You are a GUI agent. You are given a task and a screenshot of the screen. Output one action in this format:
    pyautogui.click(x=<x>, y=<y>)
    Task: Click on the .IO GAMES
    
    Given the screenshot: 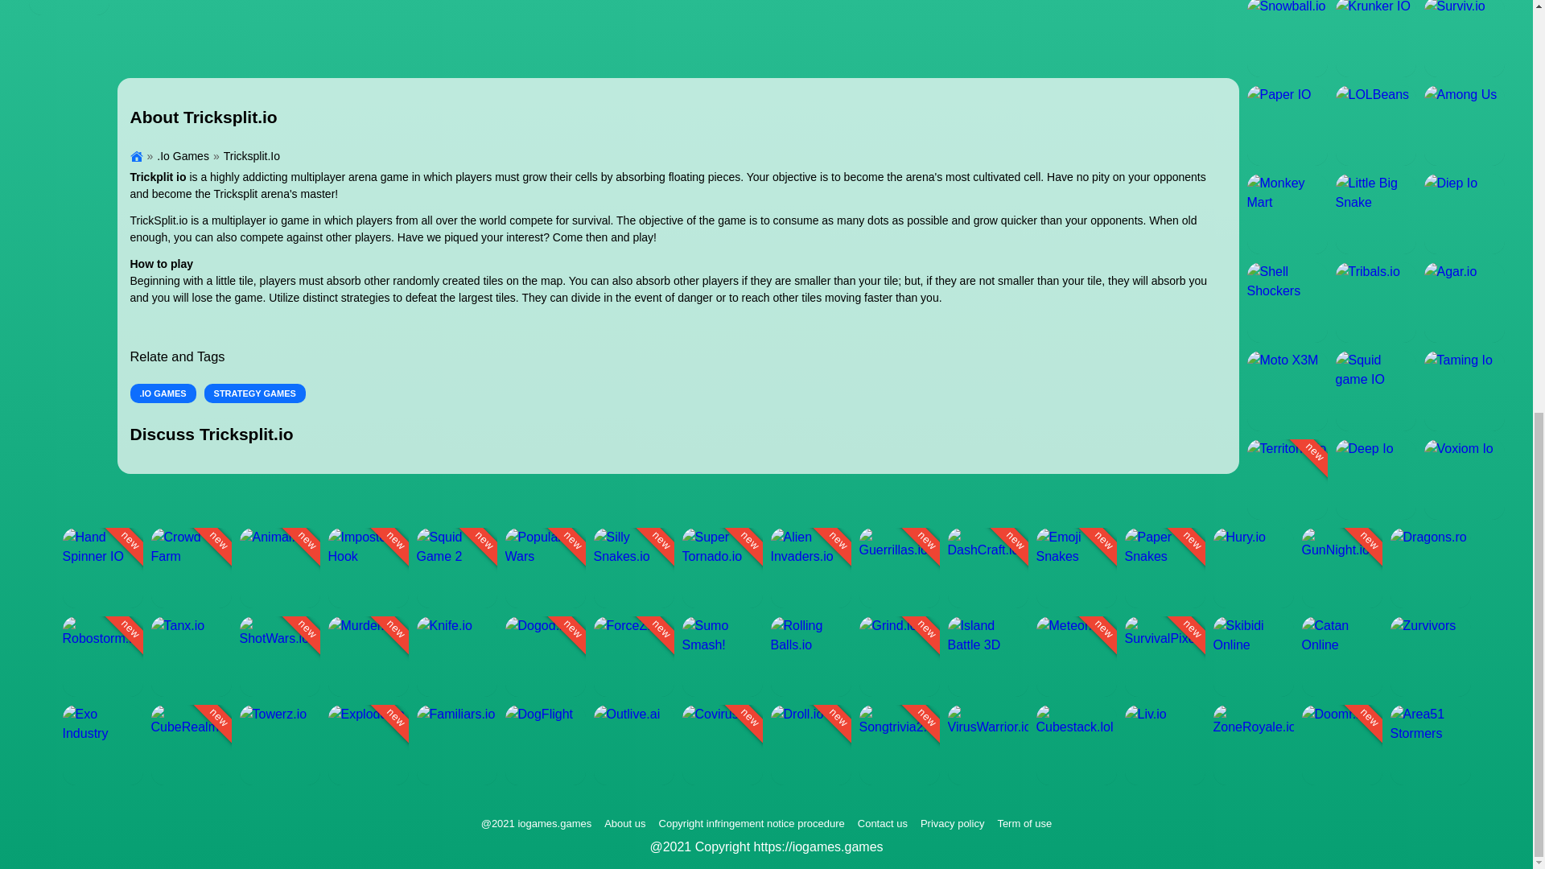 What is the action you would take?
    pyautogui.click(x=163, y=394)
    